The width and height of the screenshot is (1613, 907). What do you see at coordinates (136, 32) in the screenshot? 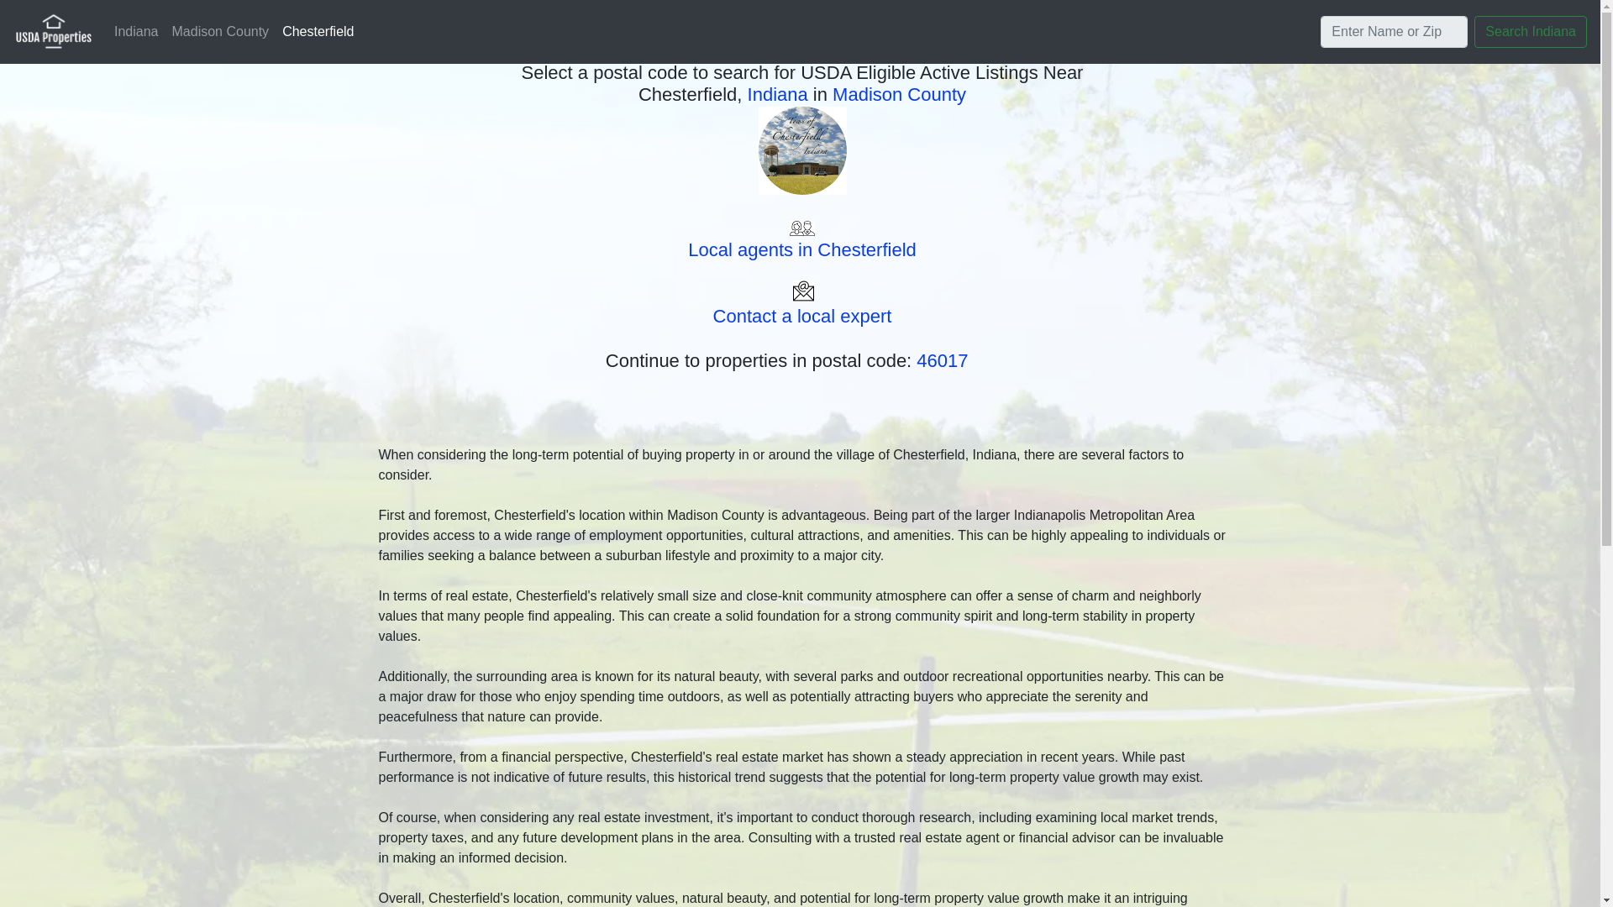
I see `Indiana` at bounding box center [136, 32].